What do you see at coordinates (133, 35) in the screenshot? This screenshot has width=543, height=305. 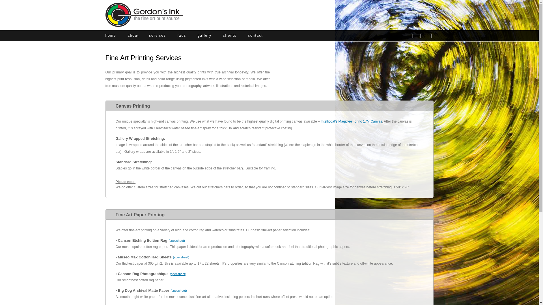 I see `about` at bounding box center [133, 35].